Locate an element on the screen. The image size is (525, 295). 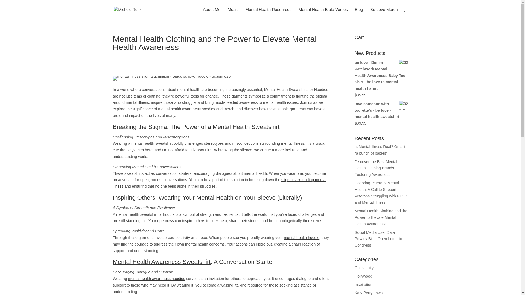
About Me is located at coordinates (212, 13).